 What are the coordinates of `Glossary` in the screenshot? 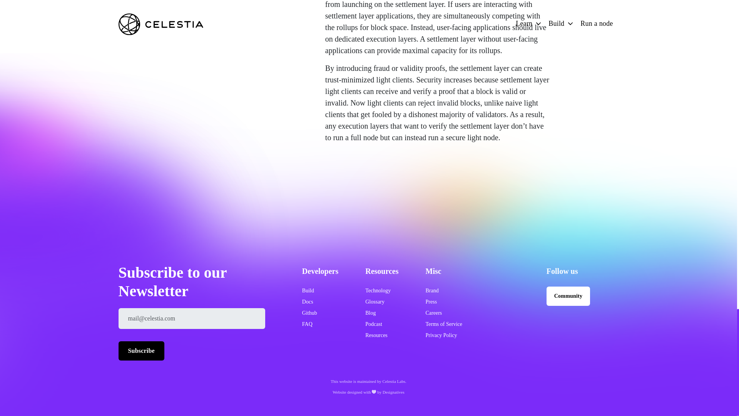 It's located at (375, 302).